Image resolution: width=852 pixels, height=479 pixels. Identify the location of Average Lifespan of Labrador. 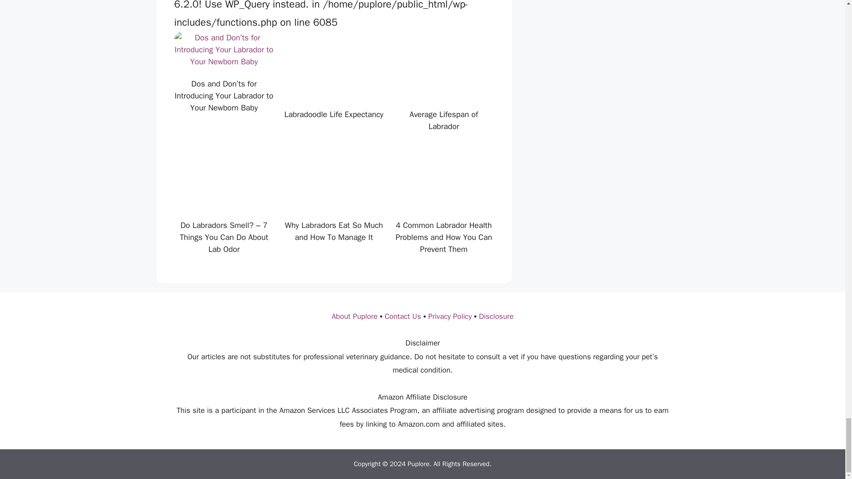
(444, 90).